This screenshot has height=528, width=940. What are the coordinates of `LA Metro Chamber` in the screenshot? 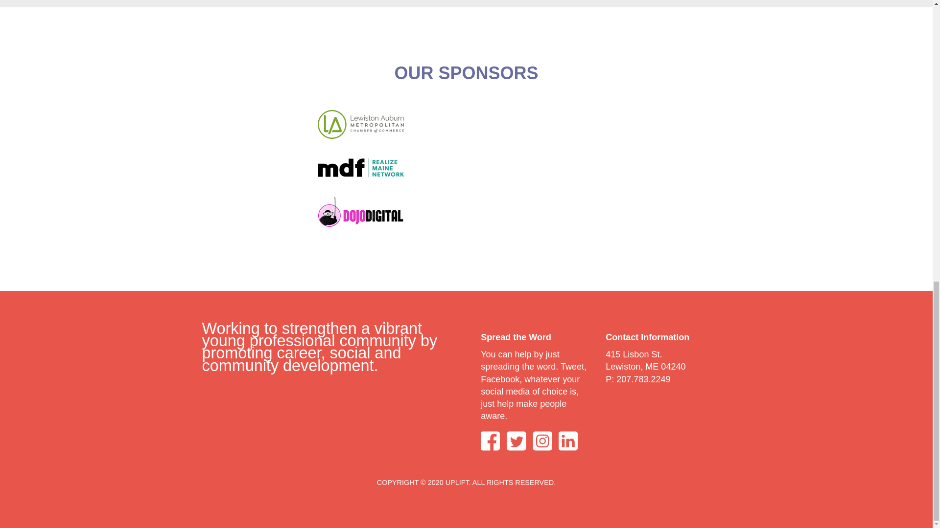 It's located at (360, 124).